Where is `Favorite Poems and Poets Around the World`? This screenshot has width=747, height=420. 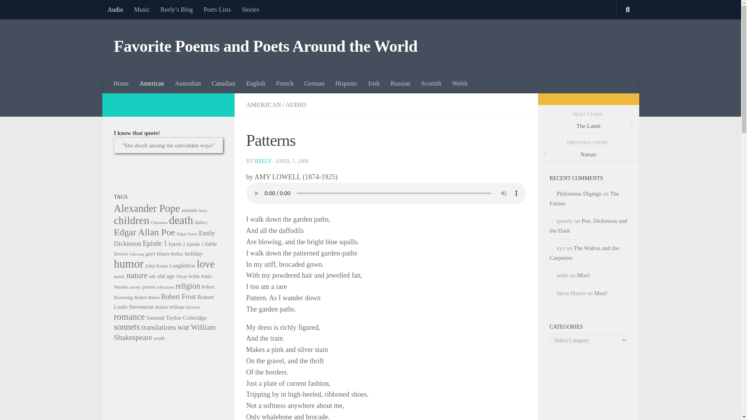 Favorite Poems and Poets Around the World is located at coordinates (265, 47).